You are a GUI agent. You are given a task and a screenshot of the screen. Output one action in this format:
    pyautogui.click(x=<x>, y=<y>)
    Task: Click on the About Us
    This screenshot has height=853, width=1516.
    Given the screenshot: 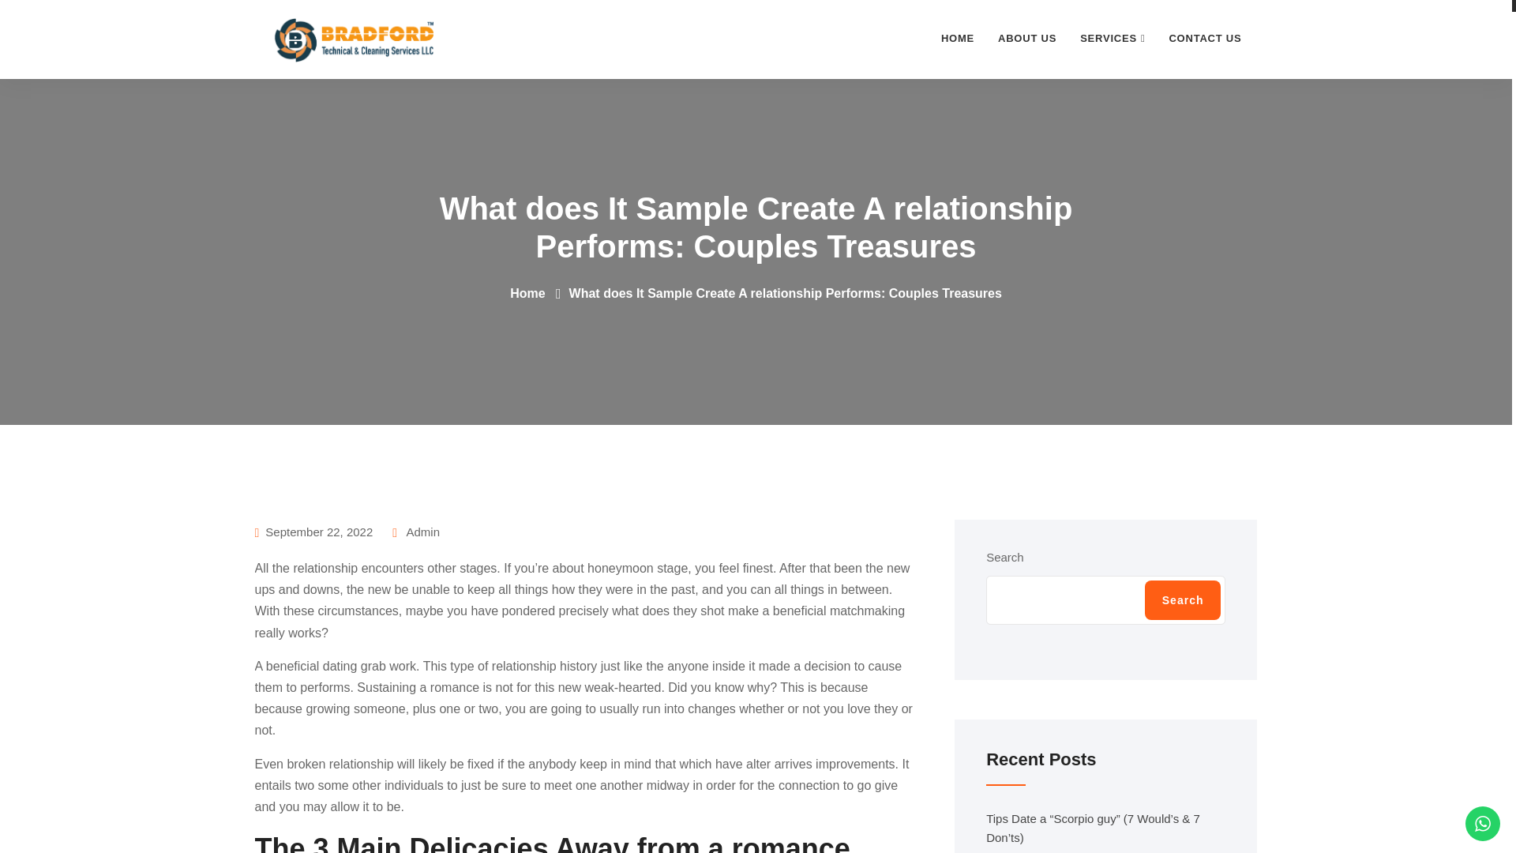 What is the action you would take?
    pyautogui.click(x=1027, y=39)
    